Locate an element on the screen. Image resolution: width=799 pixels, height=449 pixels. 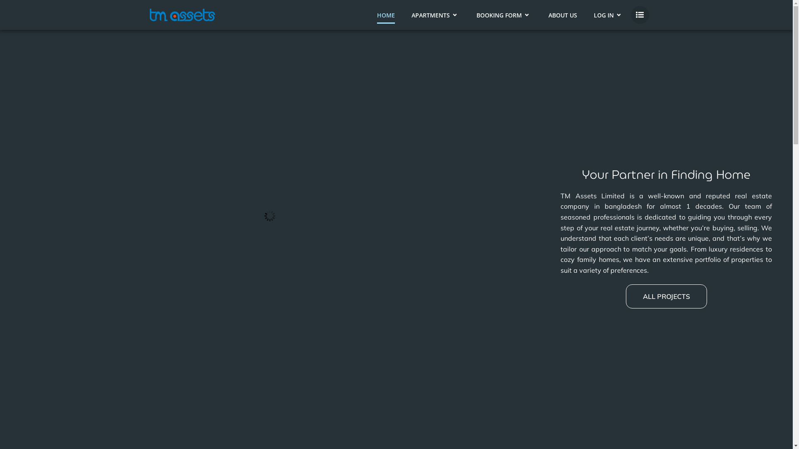
APARTMENTS is located at coordinates (436, 15).